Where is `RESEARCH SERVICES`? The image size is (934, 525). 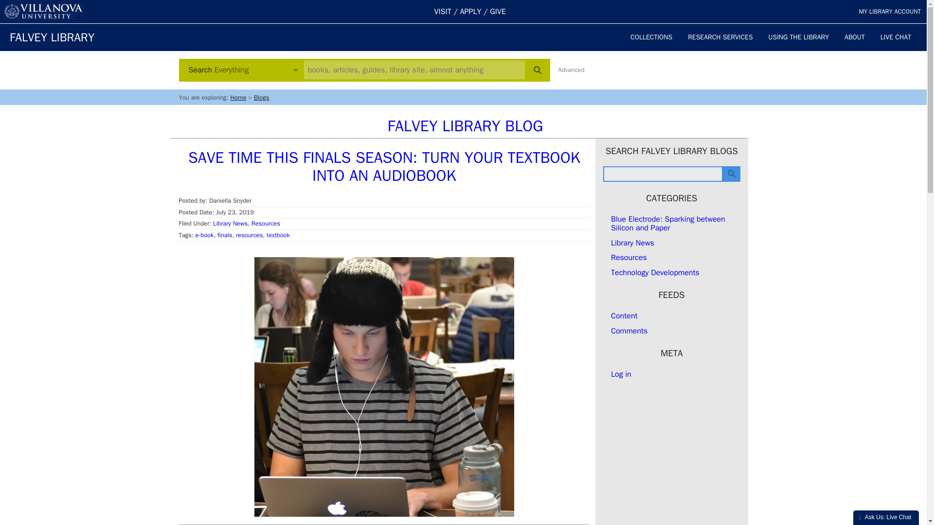 RESEARCH SERVICES is located at coordinates (720, 37).